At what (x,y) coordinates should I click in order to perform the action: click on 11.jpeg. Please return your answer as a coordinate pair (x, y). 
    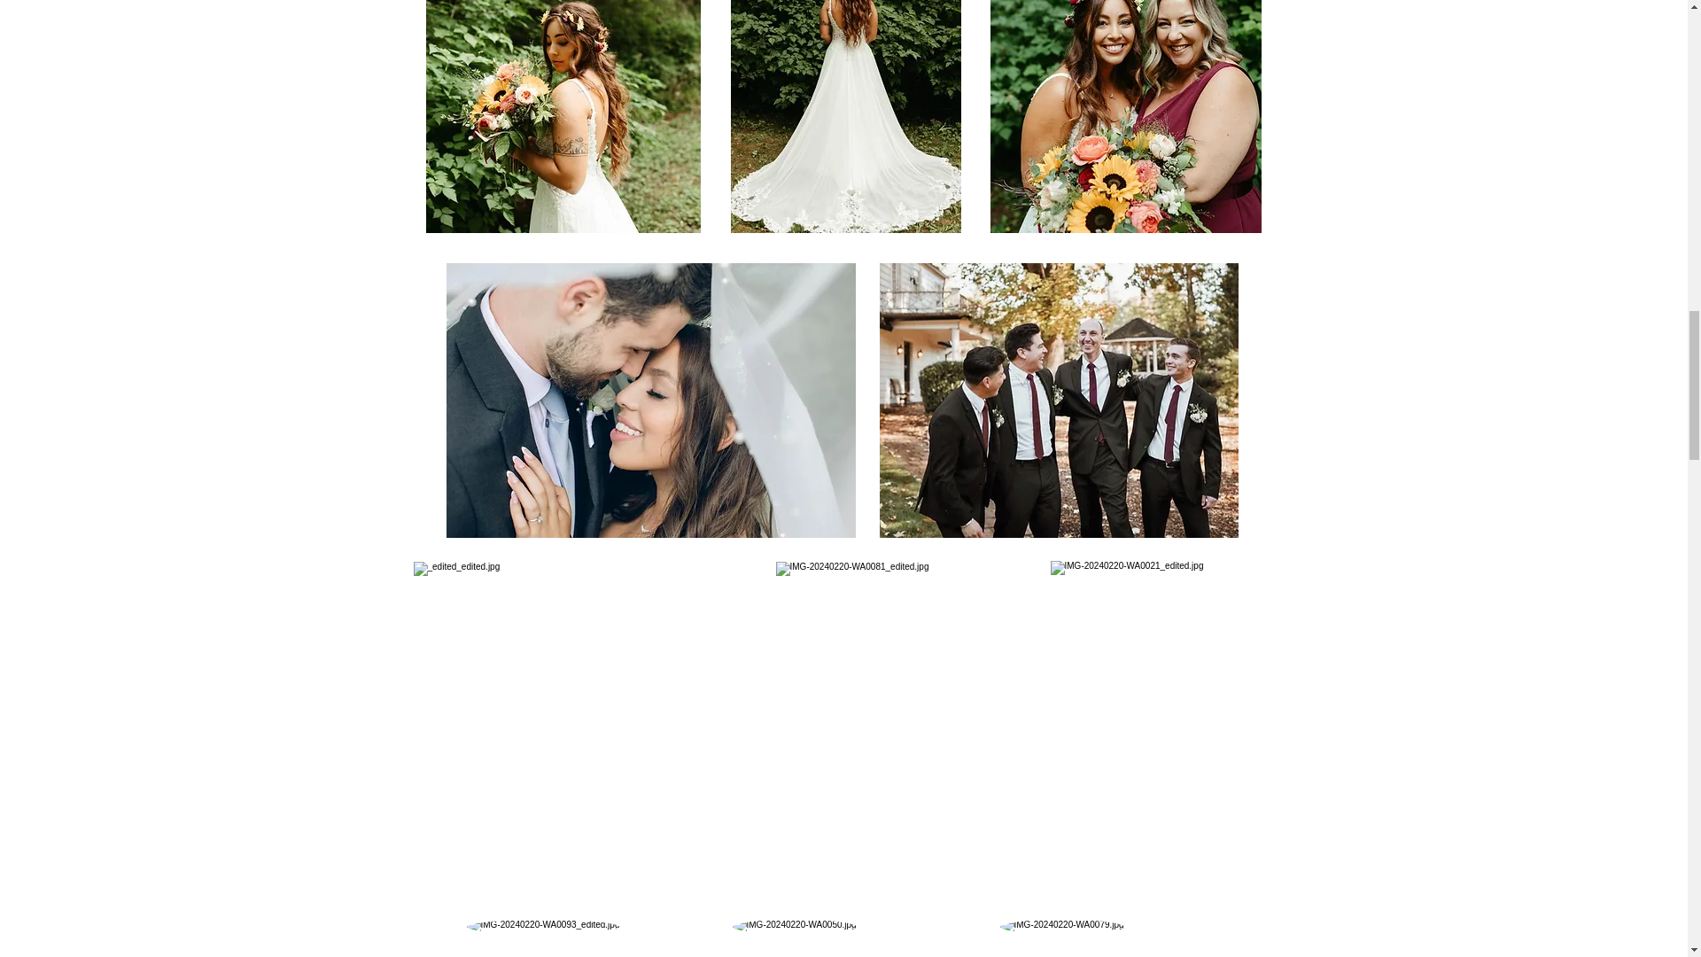
    Looking at the image, I should click on (562, 117).